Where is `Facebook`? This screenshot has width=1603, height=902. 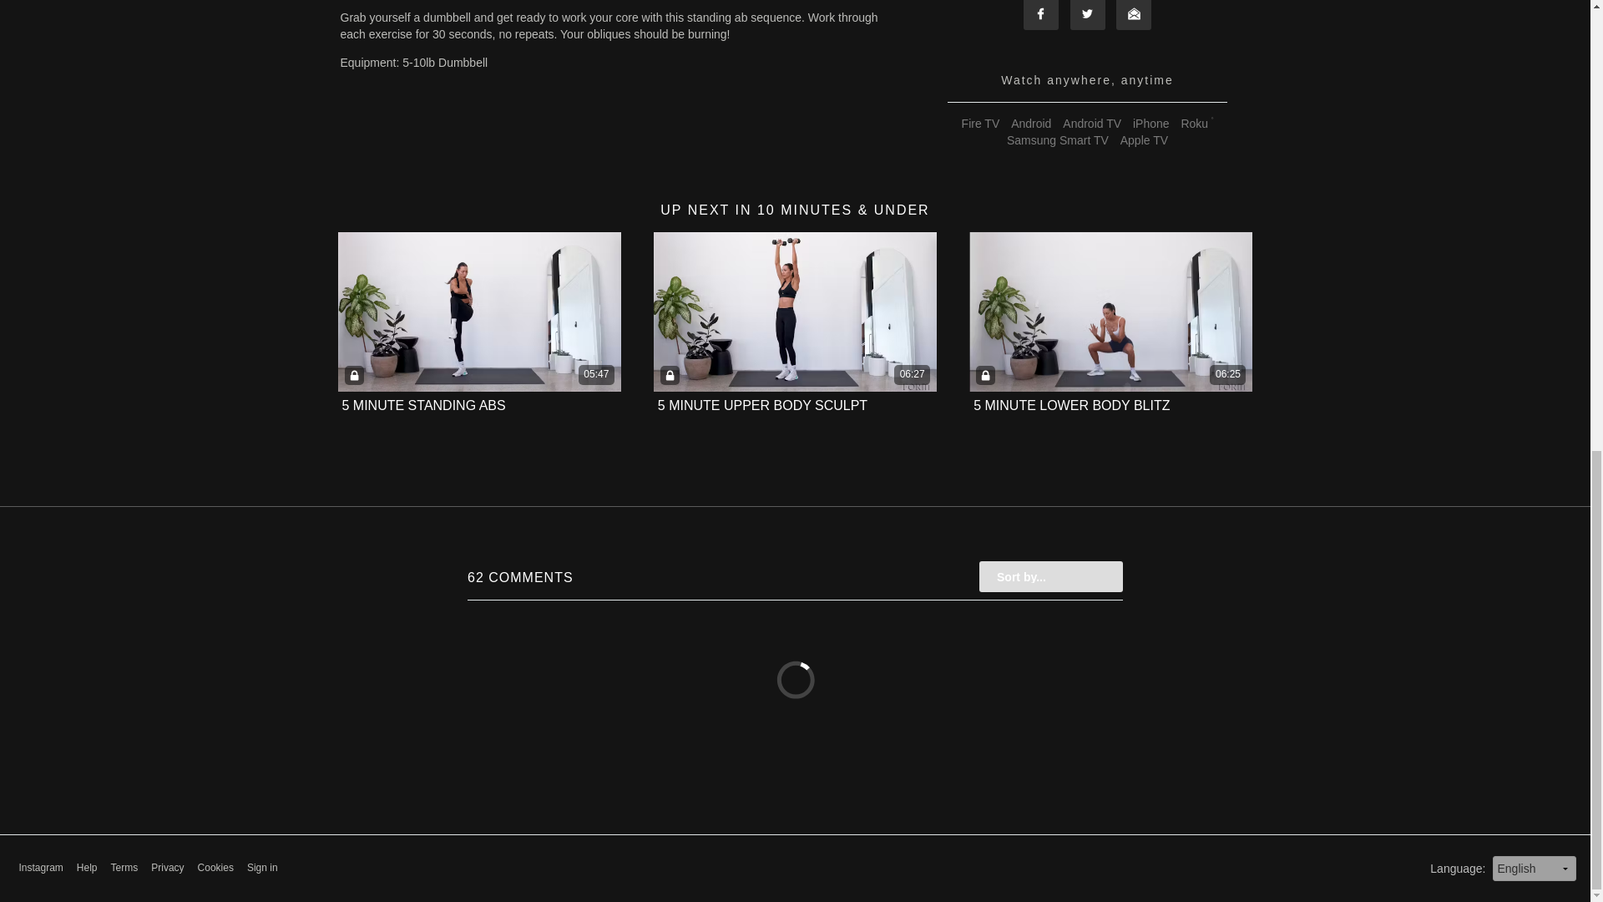 Facebook is located at coordinates (1040, 15).